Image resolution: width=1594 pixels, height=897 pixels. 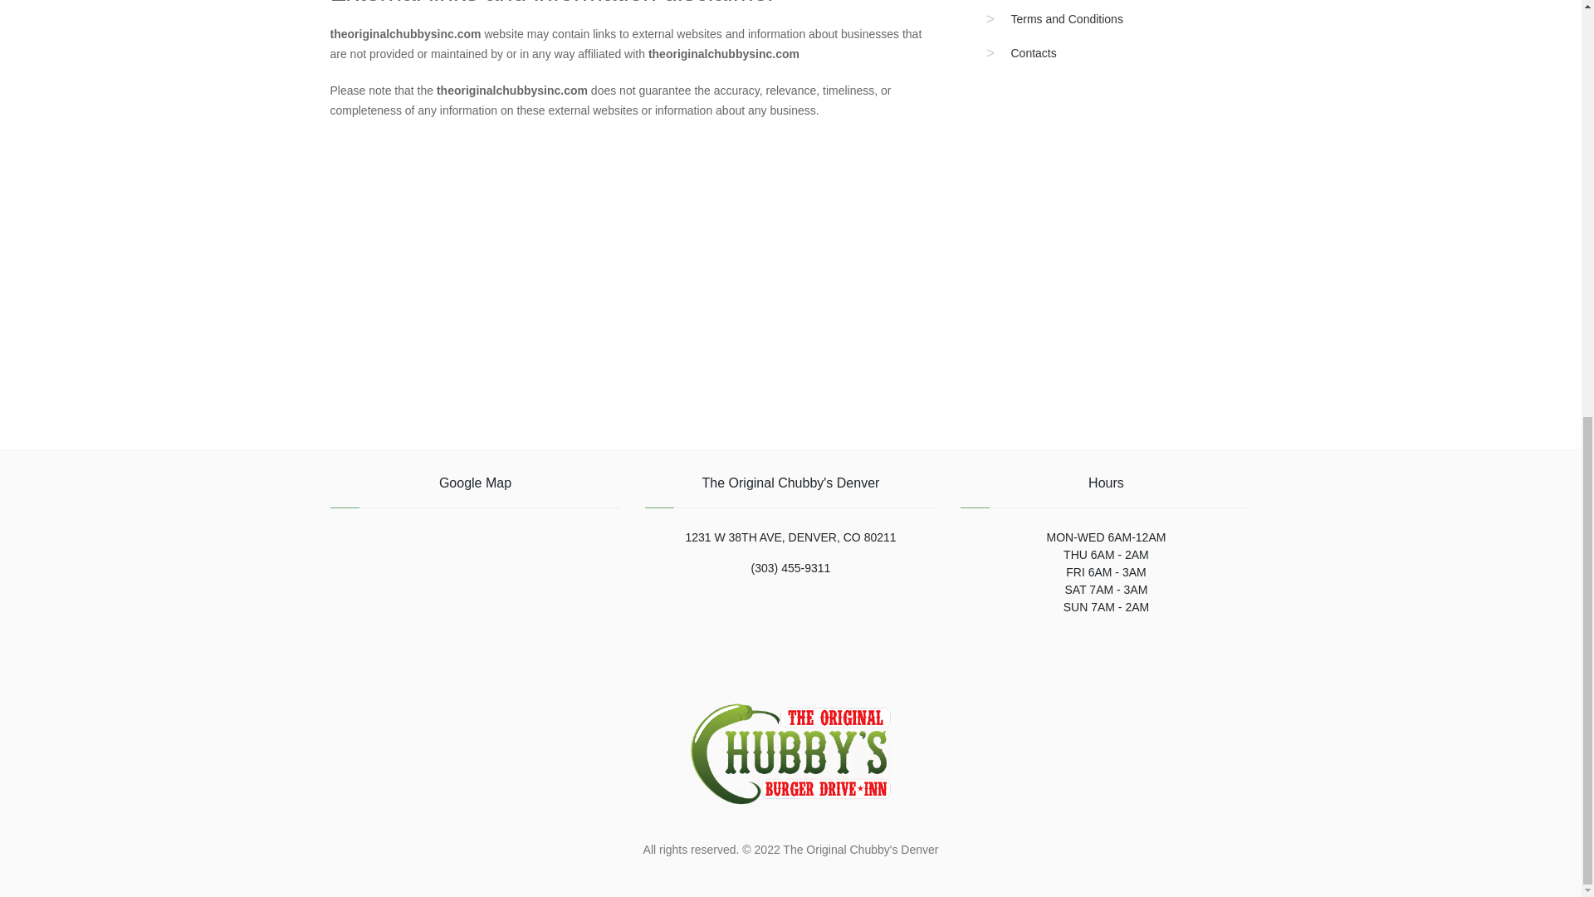 What do you see at coordinates (1033, 53) in the screenshot?
I see `Contacts` at bounding box center [1033, 53].